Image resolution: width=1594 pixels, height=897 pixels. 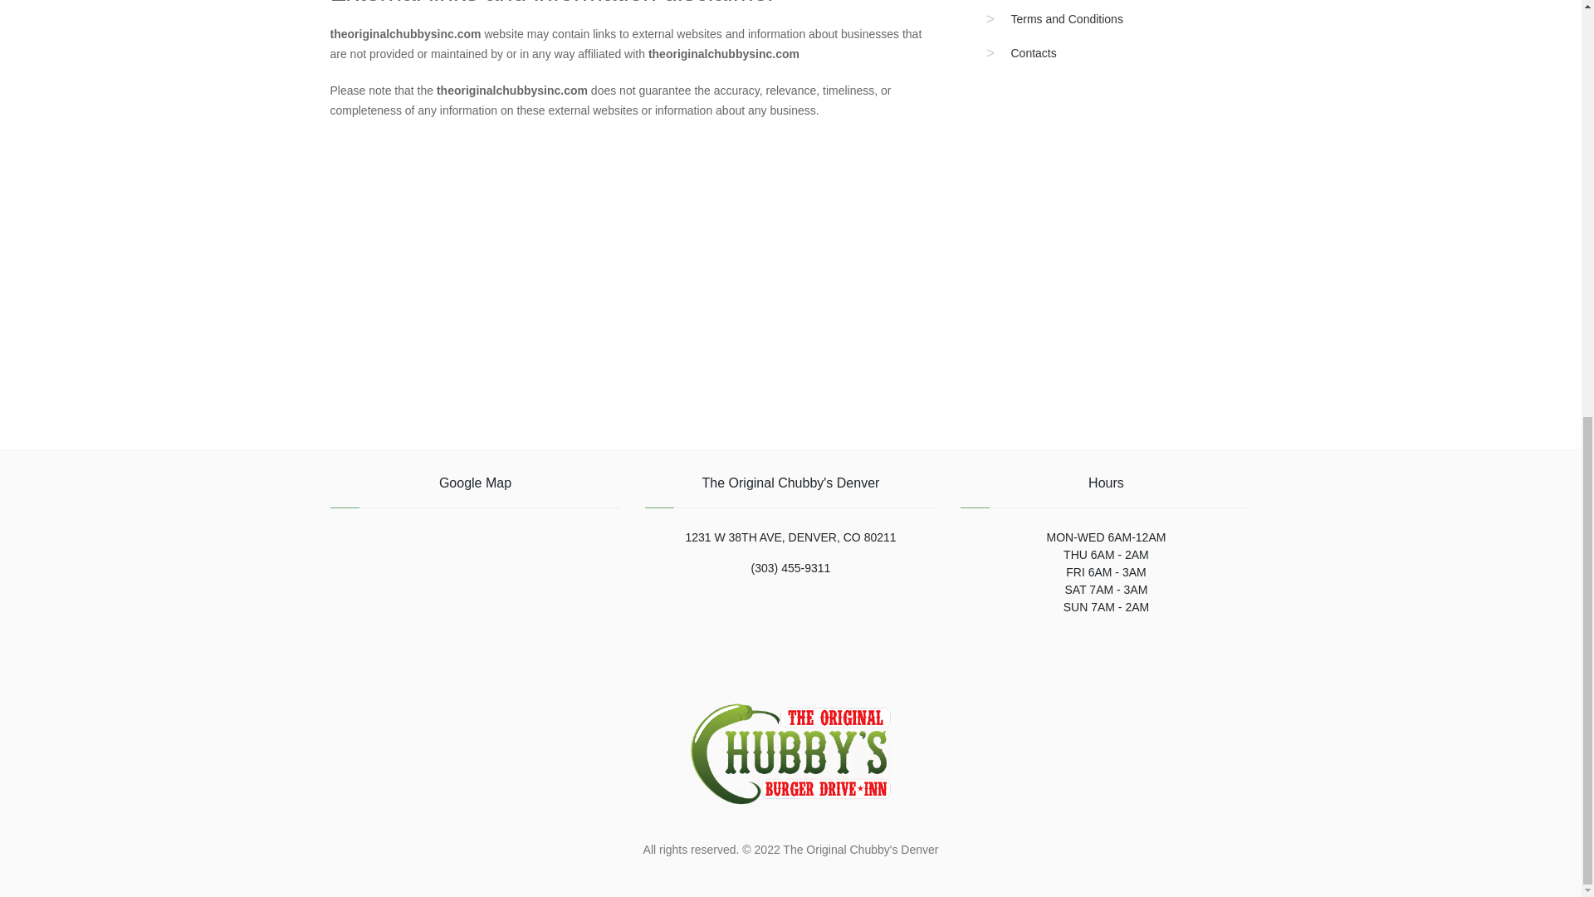 What do you see at coordinates (1033, 53) in the screenshot?
I see `Contacts` at bounding box center [1033, 53].